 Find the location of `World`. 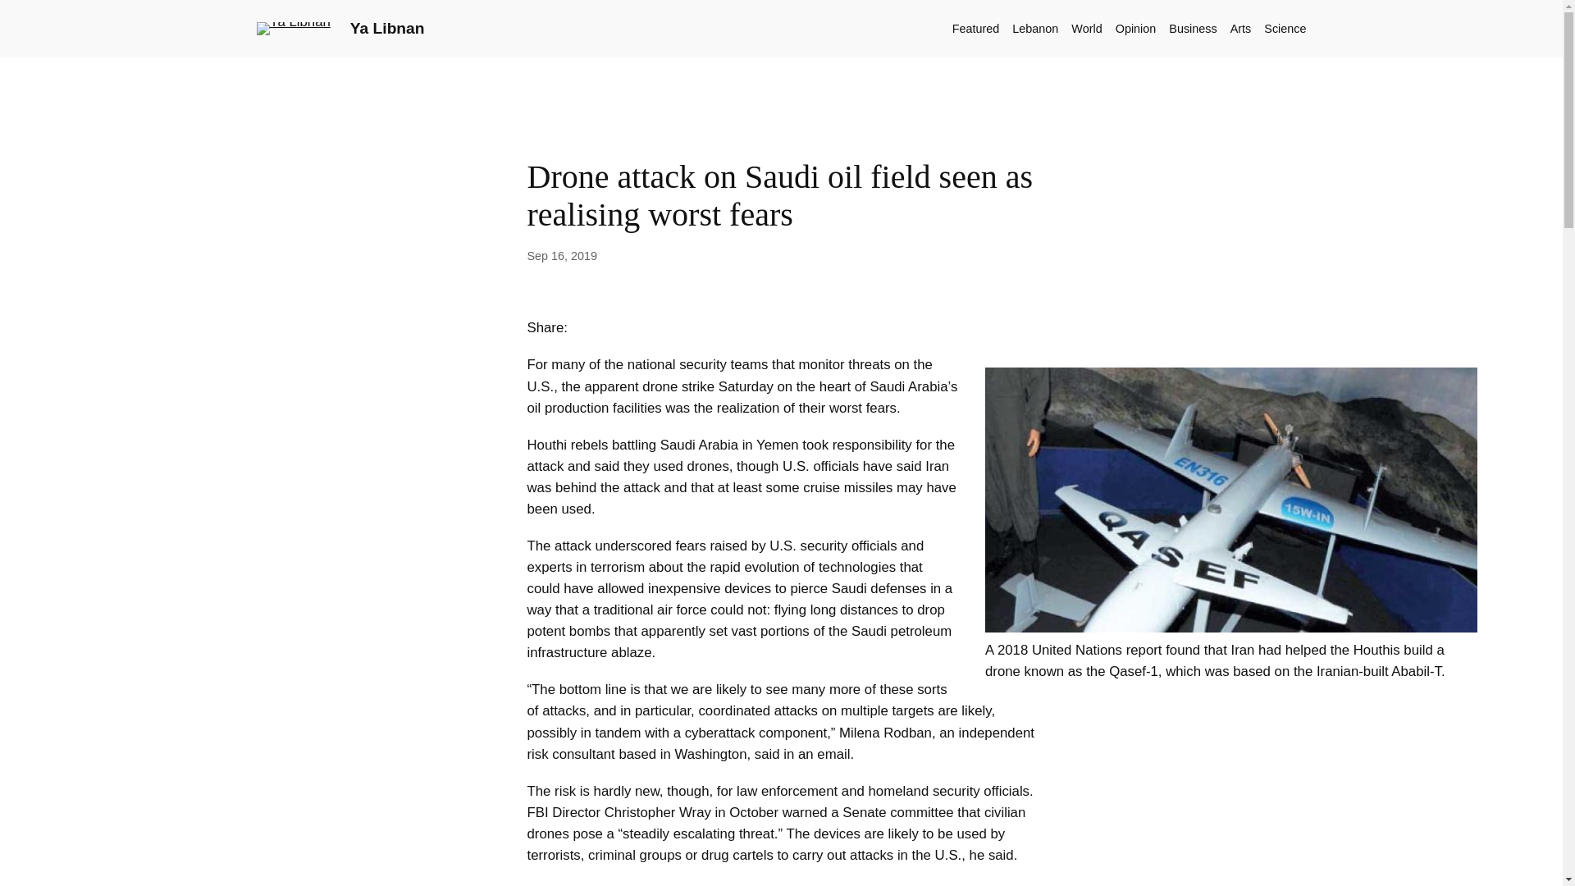

World is located at coordinates (1086, 28).